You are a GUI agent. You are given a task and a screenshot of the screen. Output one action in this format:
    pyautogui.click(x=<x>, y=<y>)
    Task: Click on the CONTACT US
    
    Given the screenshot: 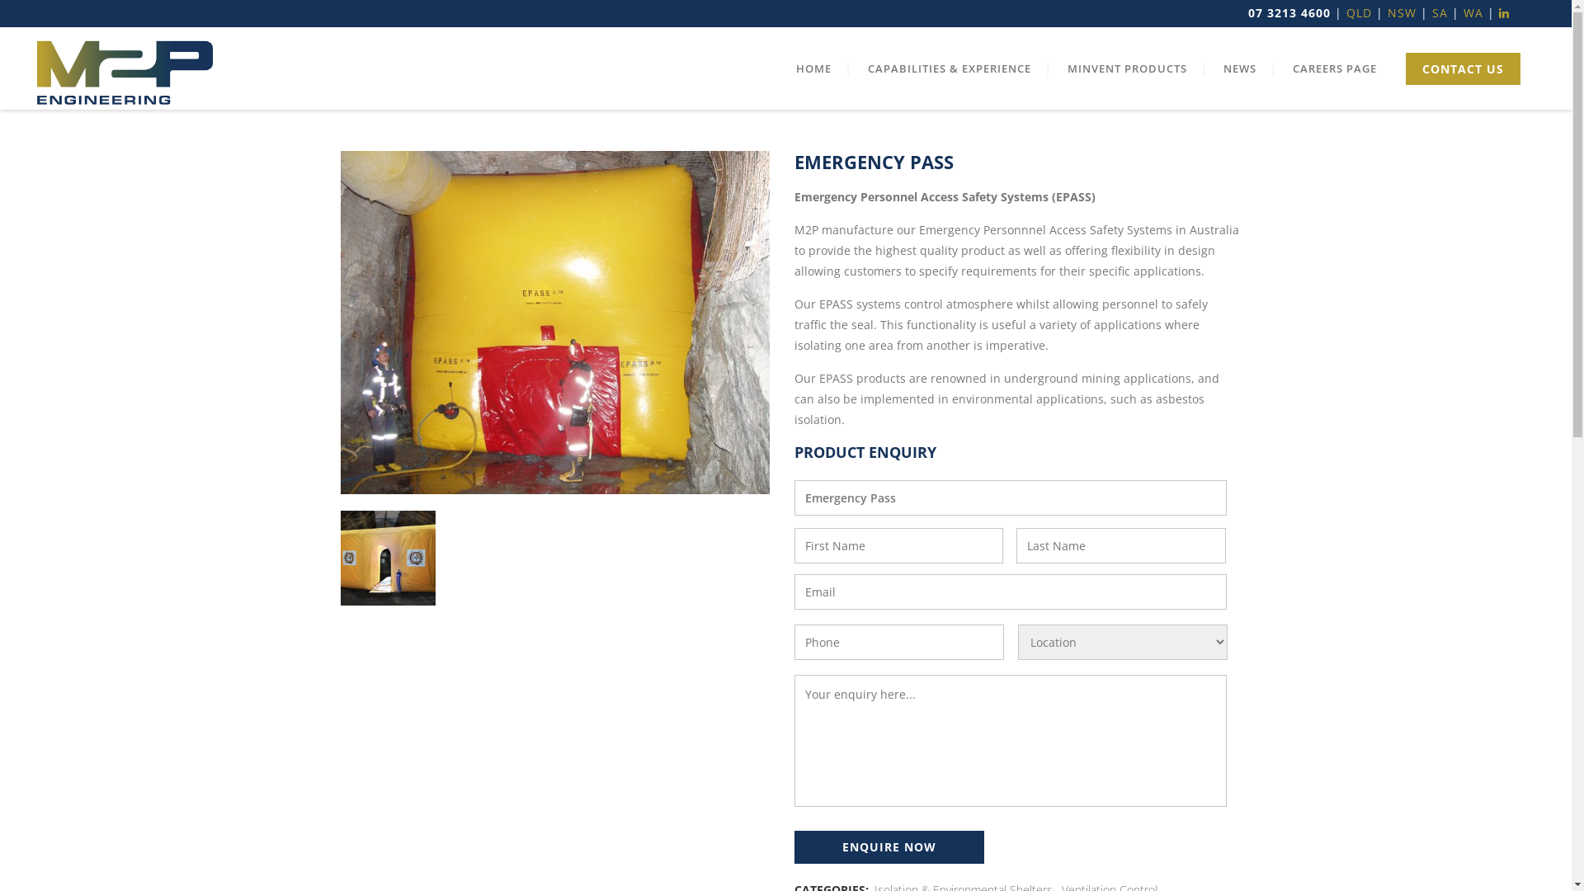 What is the action you would take?
    pyautogui.click(x=1464, y=69)
    